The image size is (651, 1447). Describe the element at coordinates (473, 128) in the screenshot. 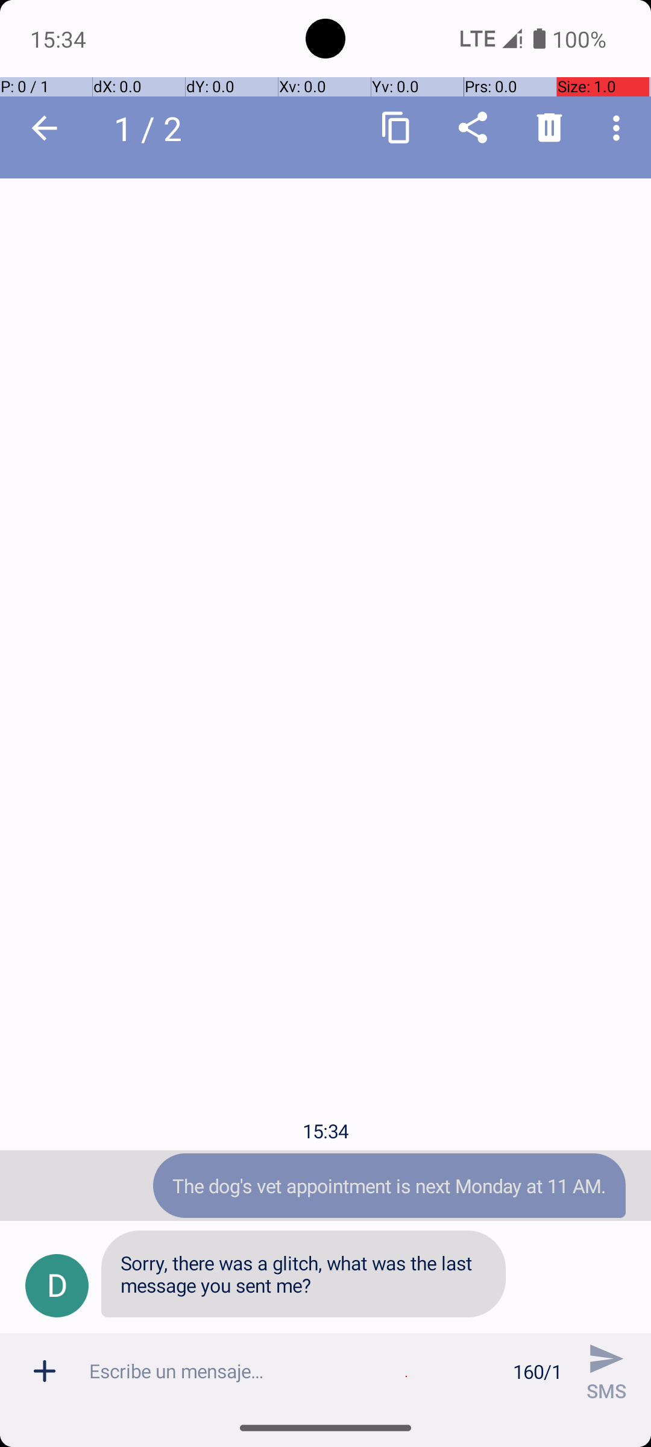

I see `Compartir` at that location.